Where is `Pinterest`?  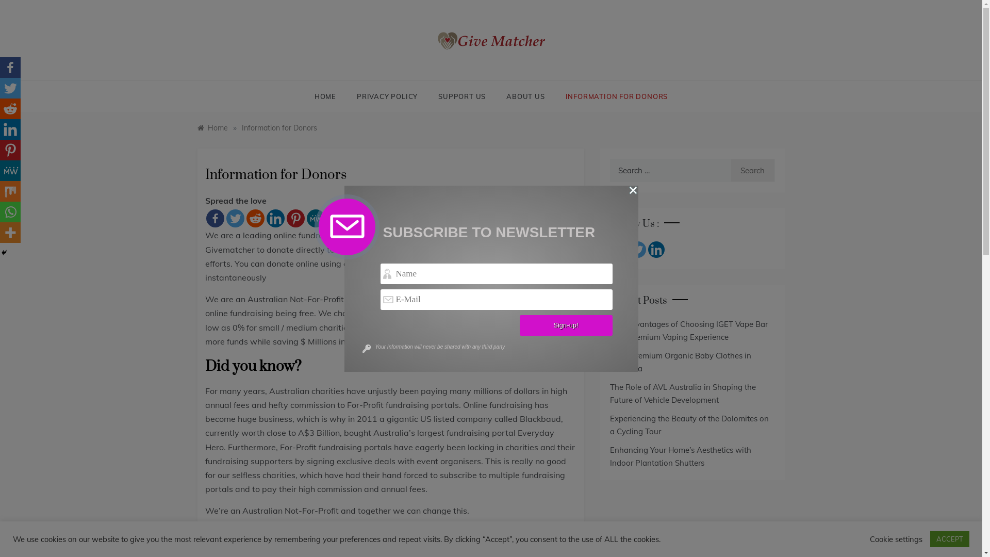
Pinterest is located at coordinates (10, 150).